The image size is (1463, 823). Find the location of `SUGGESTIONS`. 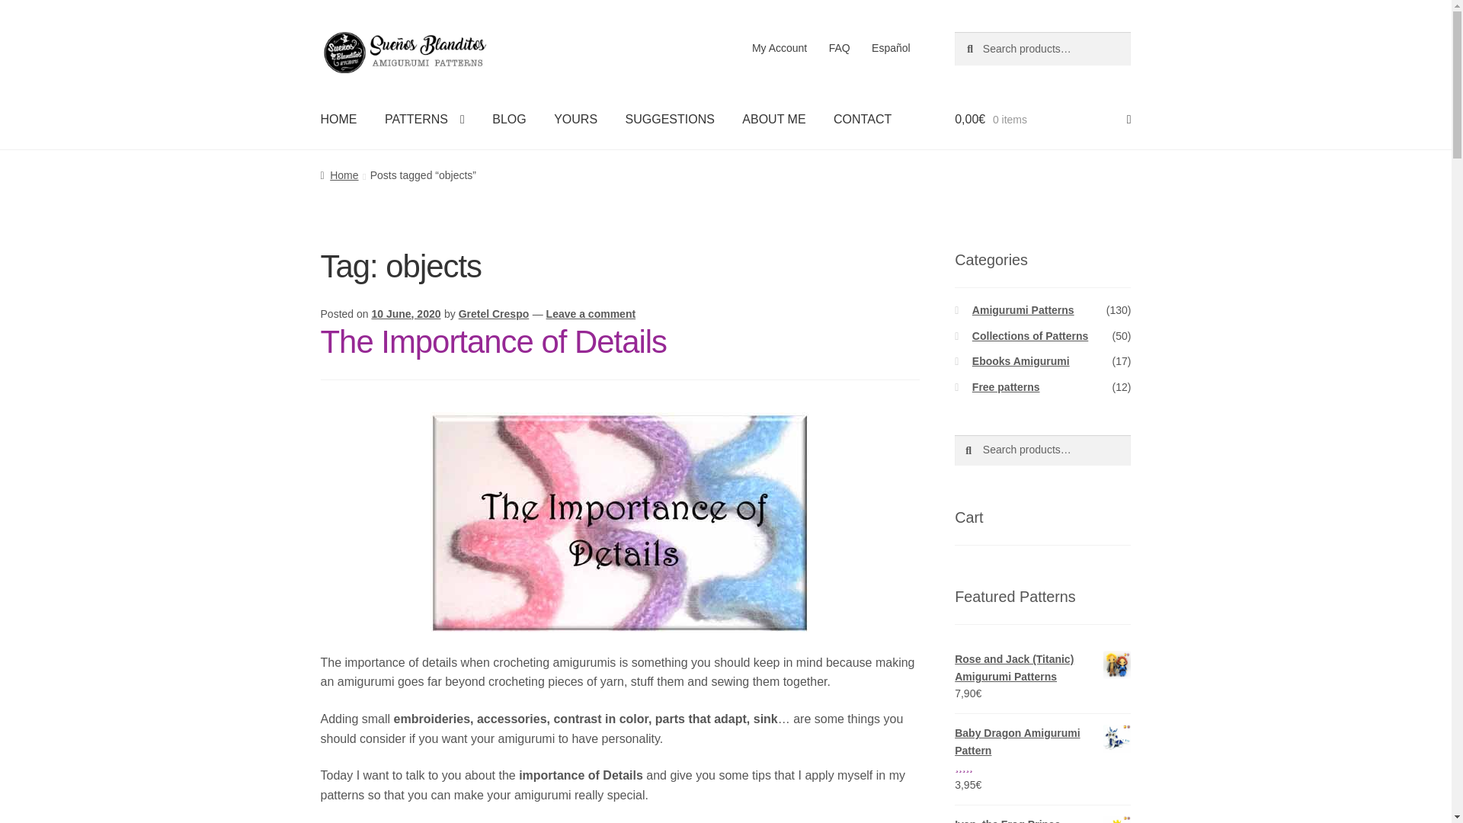

SUGGESTIONS is located at coordinates (670, 119).